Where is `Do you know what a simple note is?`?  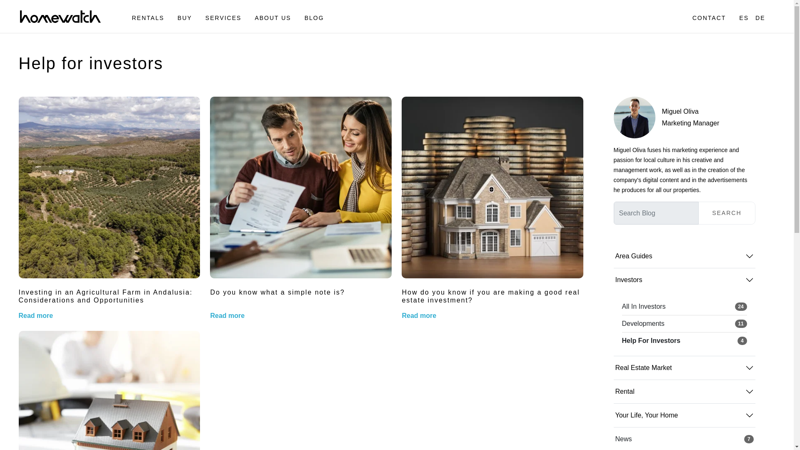 Do you know what a simple note is? is located at coordinates (684, 341).